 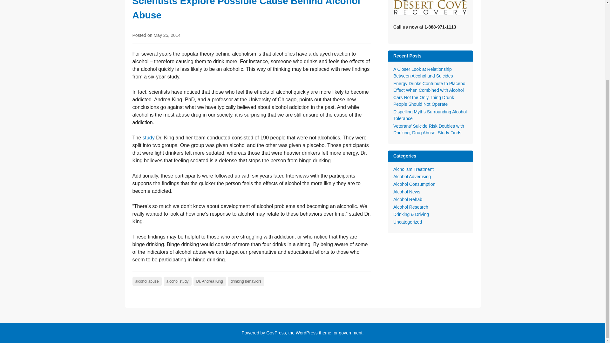 What do you see at coordinates (149, 138) in the screenshot?
I see `study` at bounding box center [149, 138].